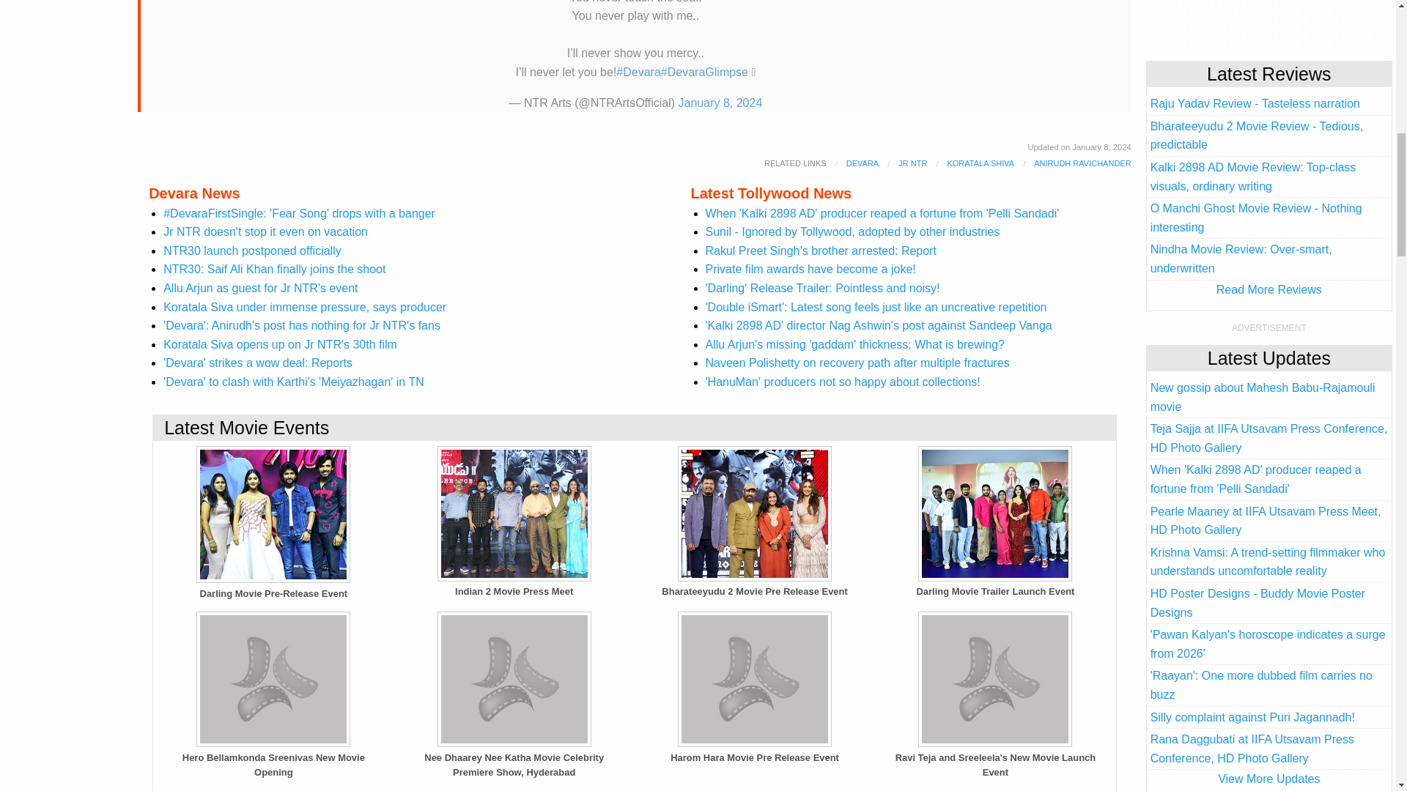 This screenshot has height=791, width=1407. What do you see at coordinates (755, 679) in the screenshot?
I see `Harom Hara Movie Pre Release Event` at bounding box center [755, 679].